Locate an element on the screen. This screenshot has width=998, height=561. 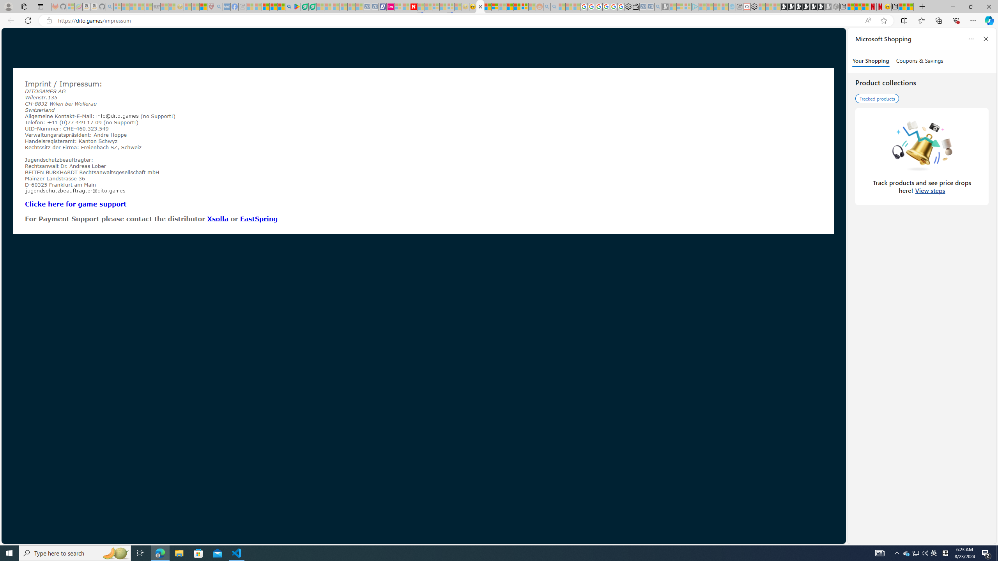
Wallet is located at coordinates (635, 7).